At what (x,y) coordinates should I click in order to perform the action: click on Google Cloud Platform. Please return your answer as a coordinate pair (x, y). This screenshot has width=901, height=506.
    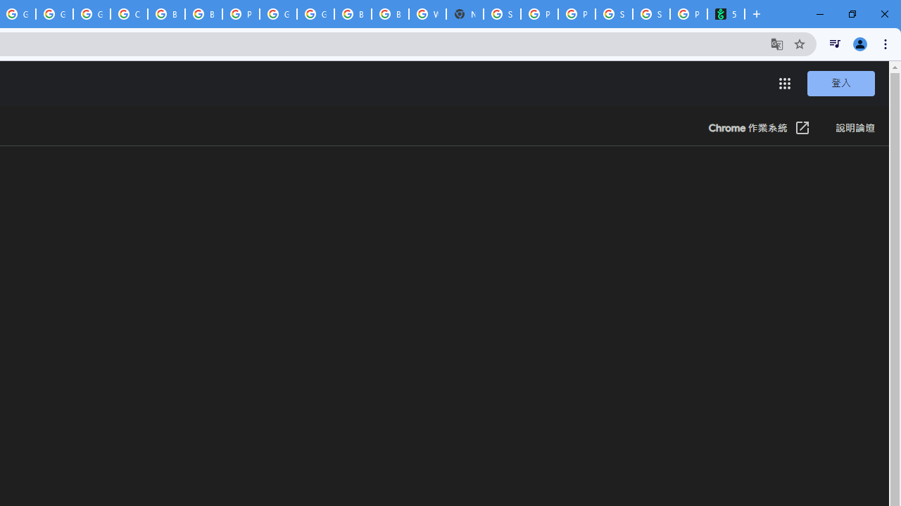
    Looking at the image, I should click on (278, 14).